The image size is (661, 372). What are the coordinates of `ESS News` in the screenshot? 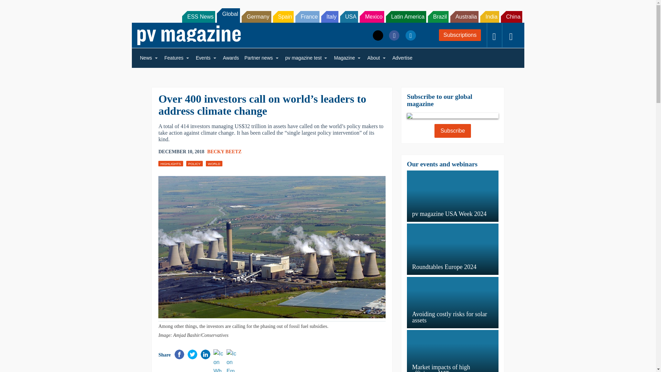 It's located at (199, 17).